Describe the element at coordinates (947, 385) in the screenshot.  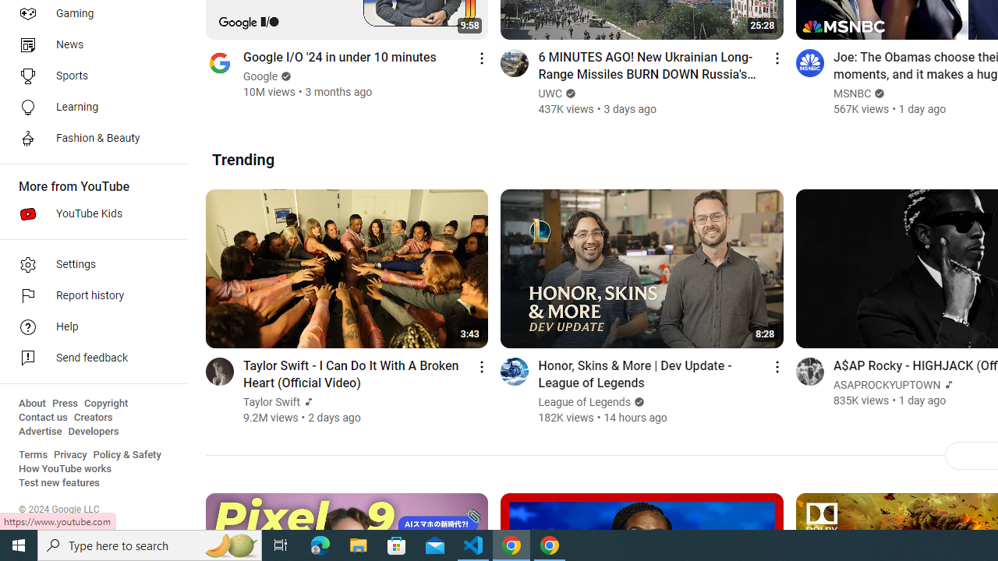
I see `Official Artist Channel` at that location.